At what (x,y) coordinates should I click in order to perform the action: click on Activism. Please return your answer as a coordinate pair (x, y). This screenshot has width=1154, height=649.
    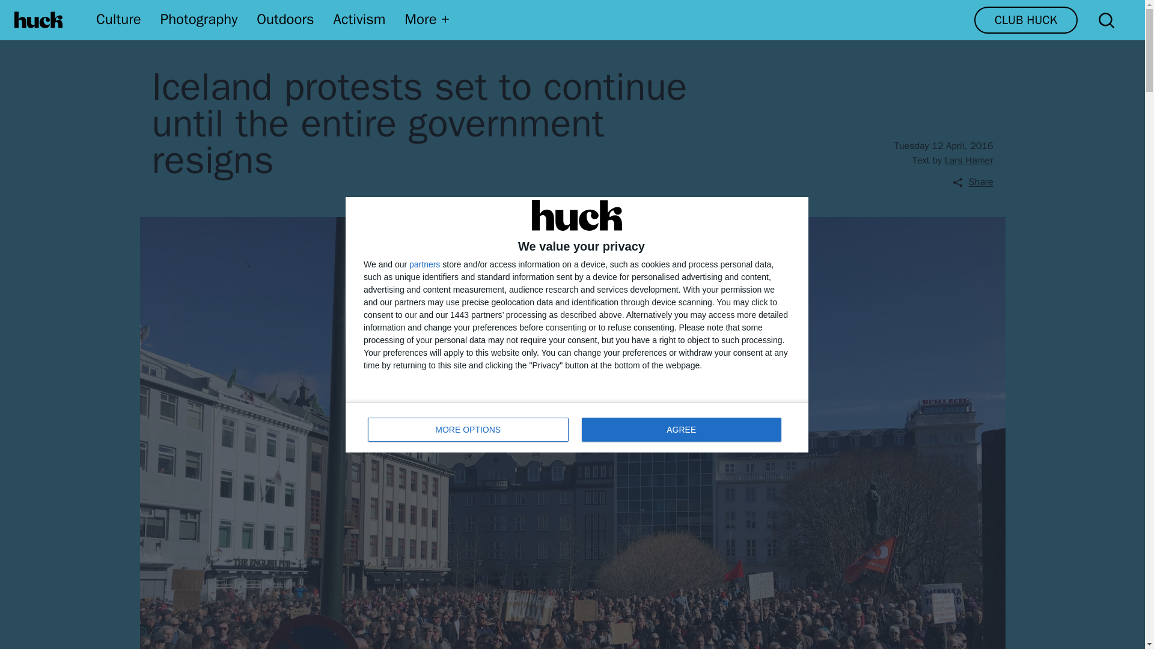
    Looking at the image, I should click on (198, 19).